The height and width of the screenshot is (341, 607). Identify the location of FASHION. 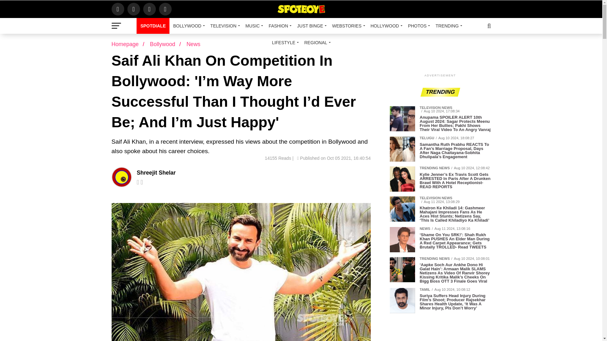
(279, 26).